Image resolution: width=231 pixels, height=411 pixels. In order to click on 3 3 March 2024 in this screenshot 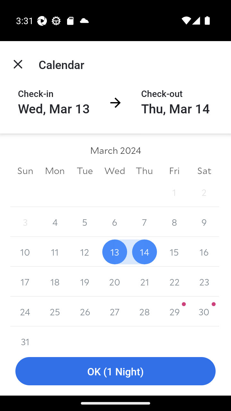, I will do `click(25, 222)`.